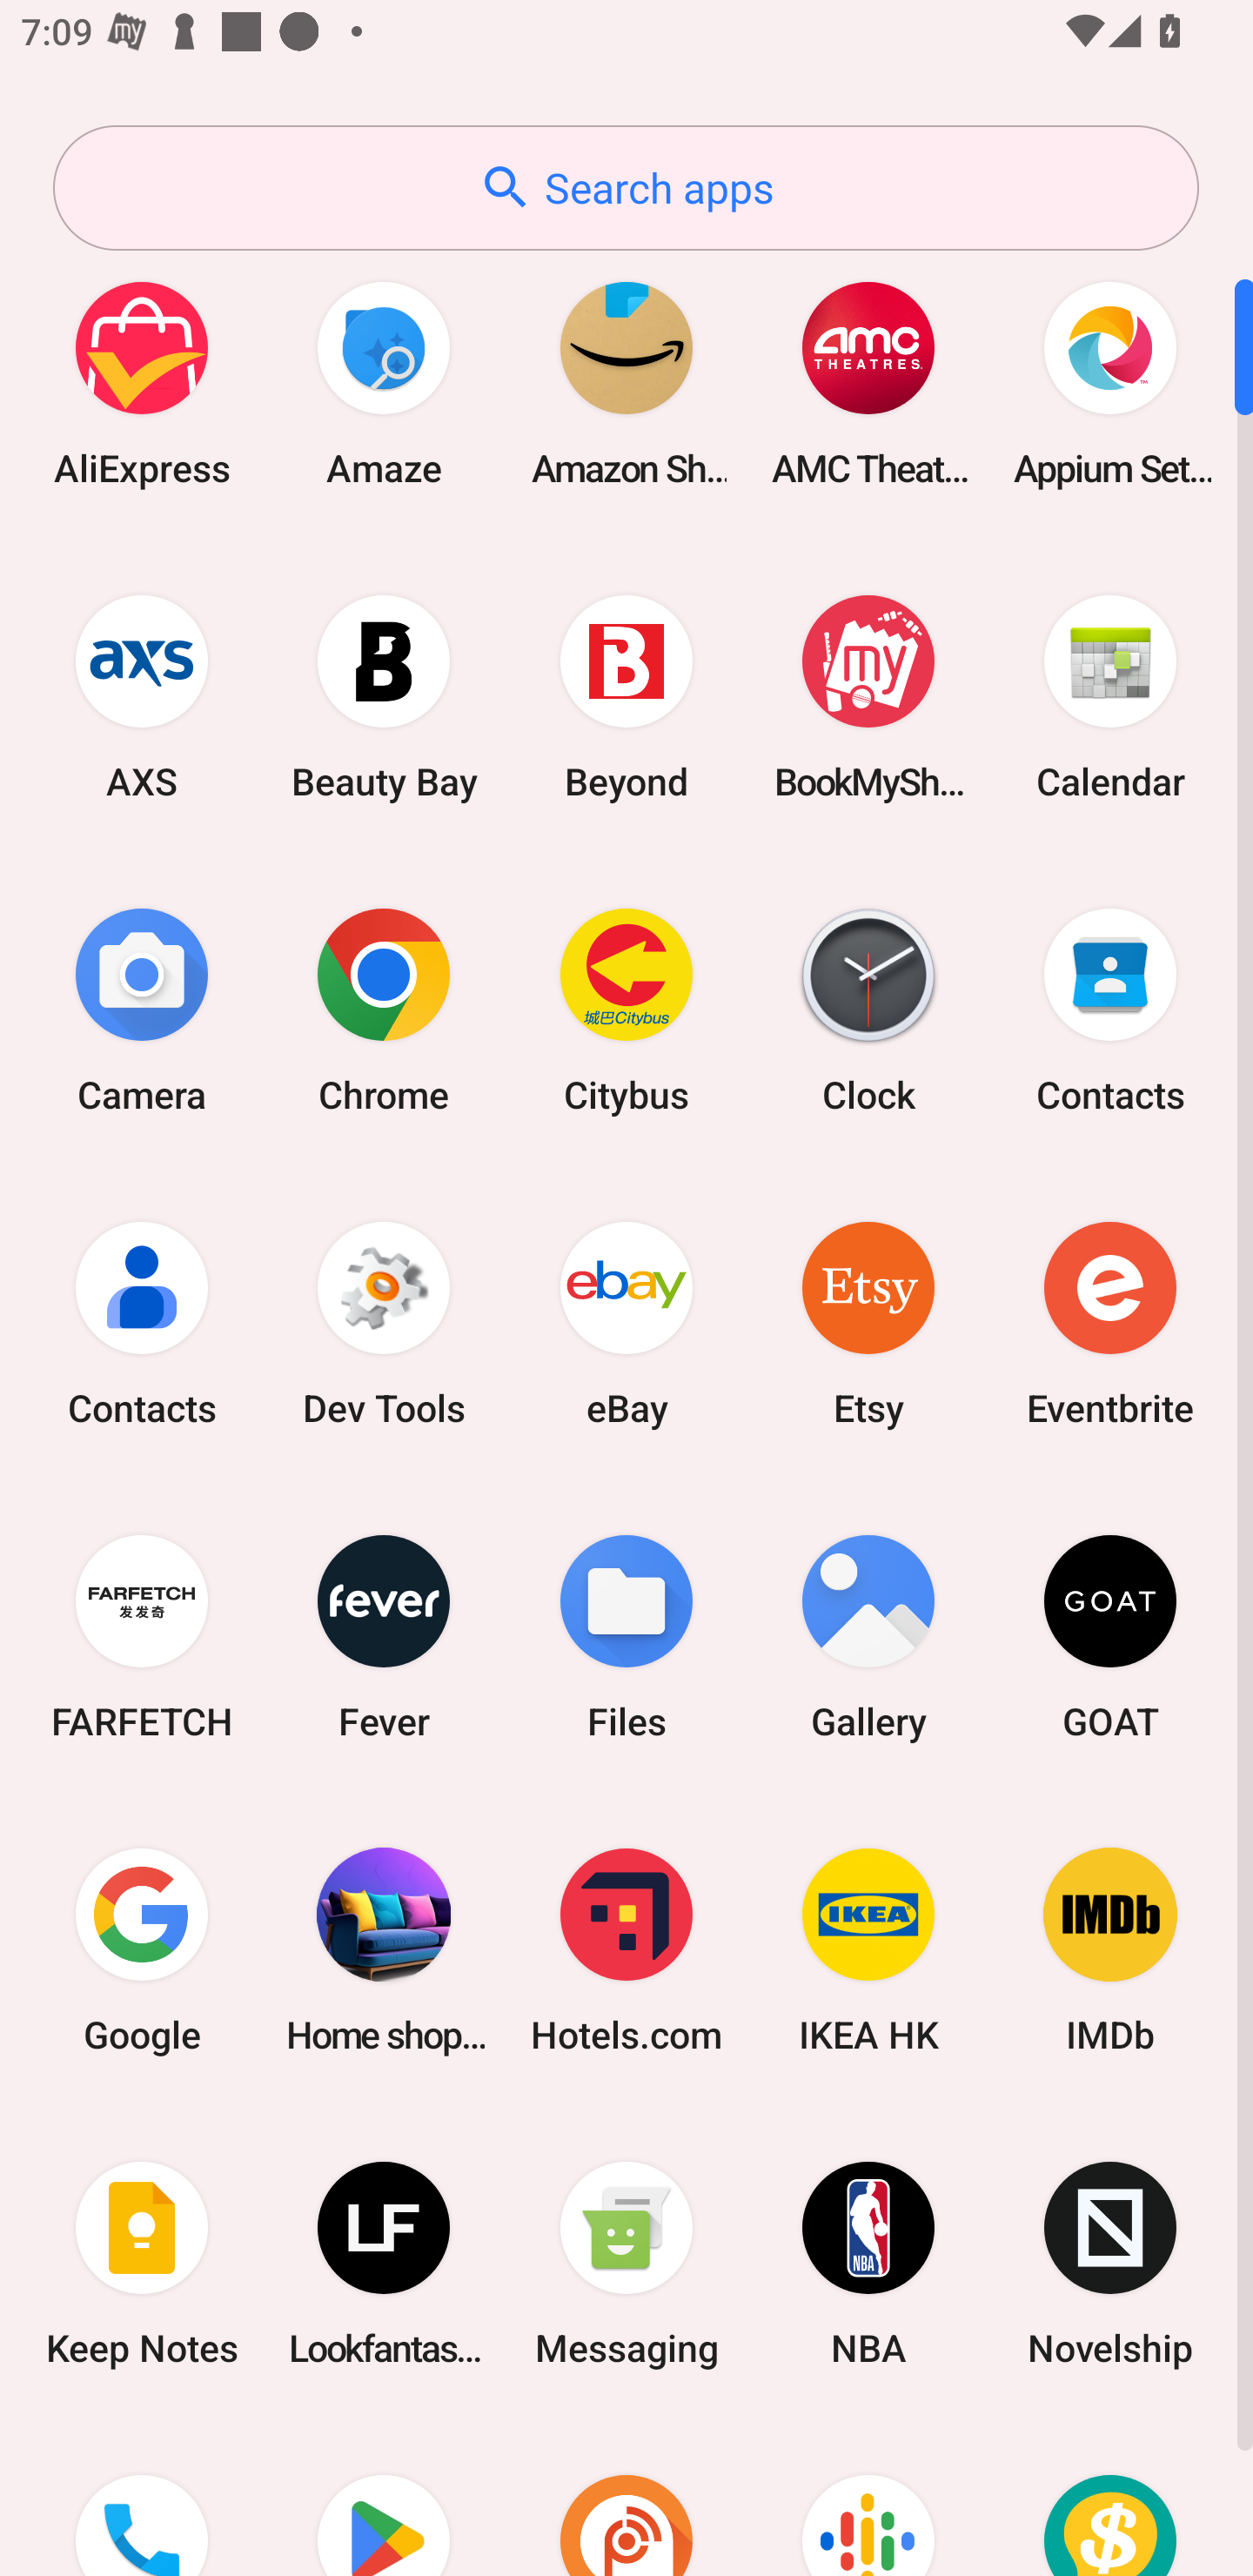  Describe the element at coordinates (1110, 696) in the screenshot. I see `Calendar` at that location.